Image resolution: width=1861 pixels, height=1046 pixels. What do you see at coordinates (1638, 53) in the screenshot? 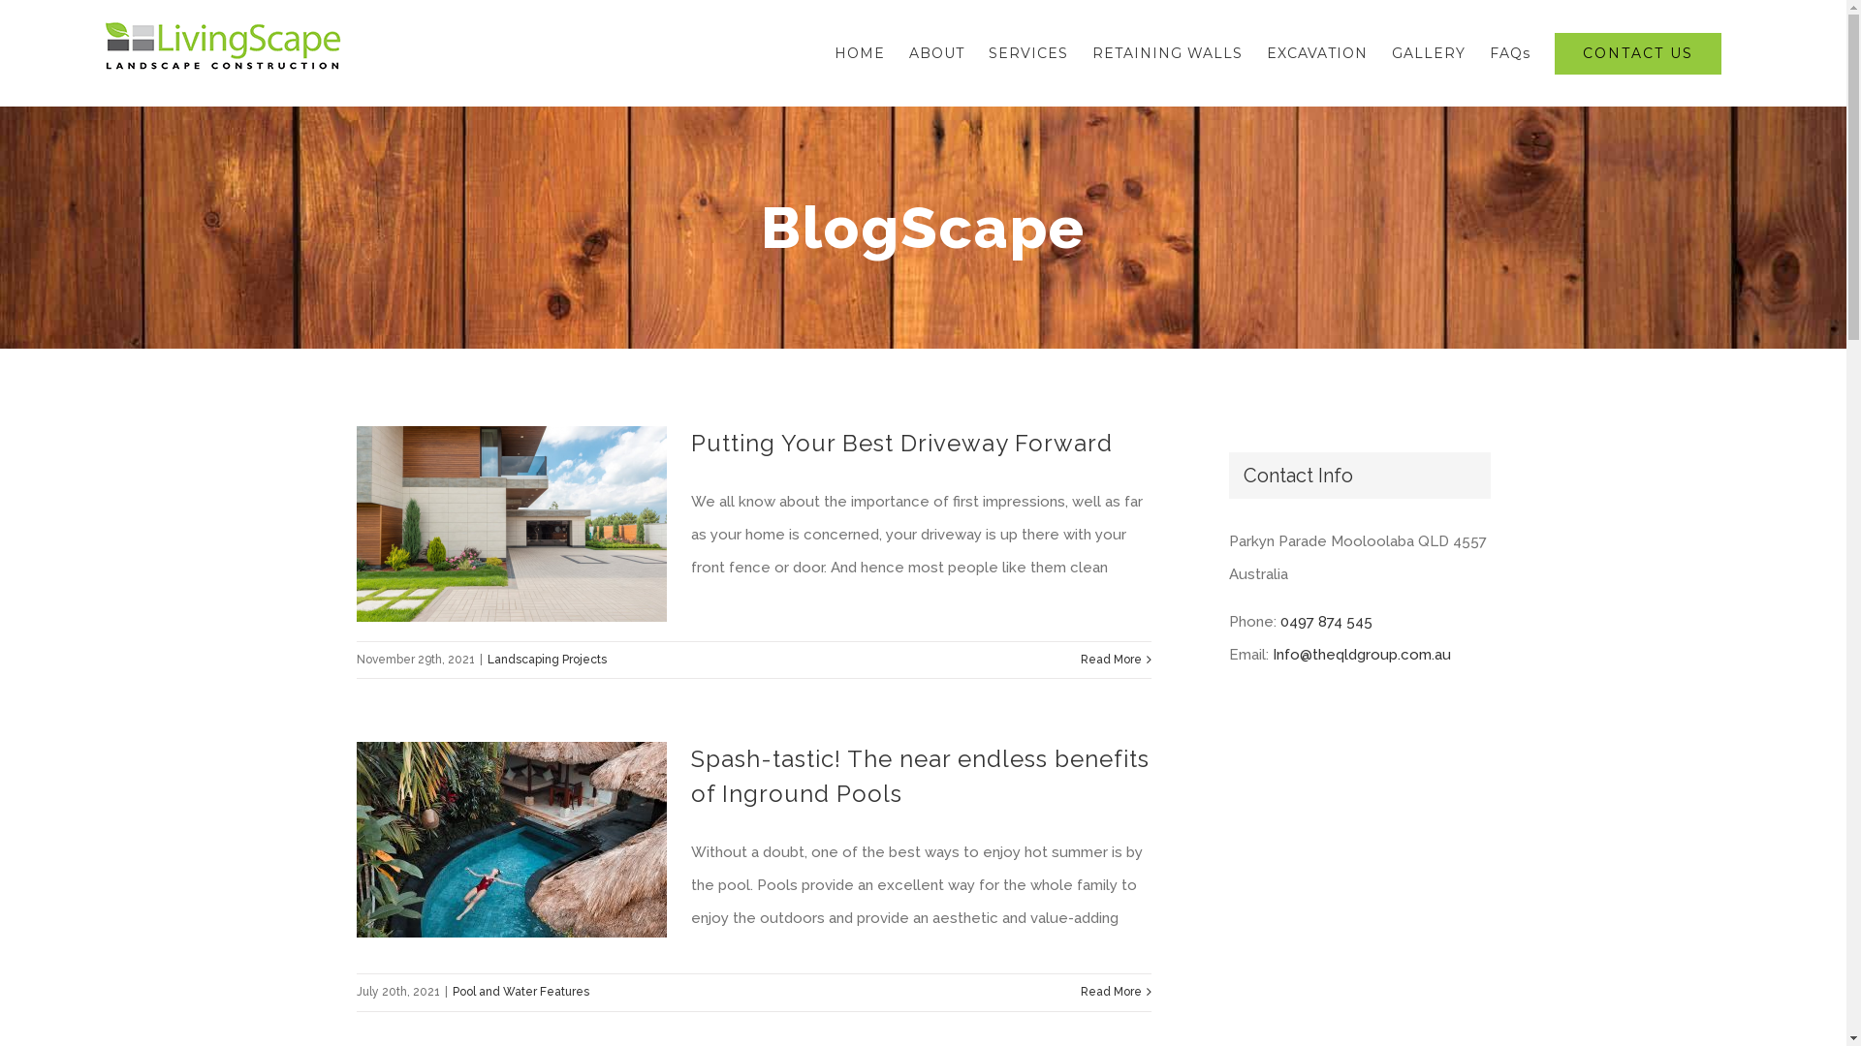
I see `CONTACT US` at bounding box center [1638, 53].